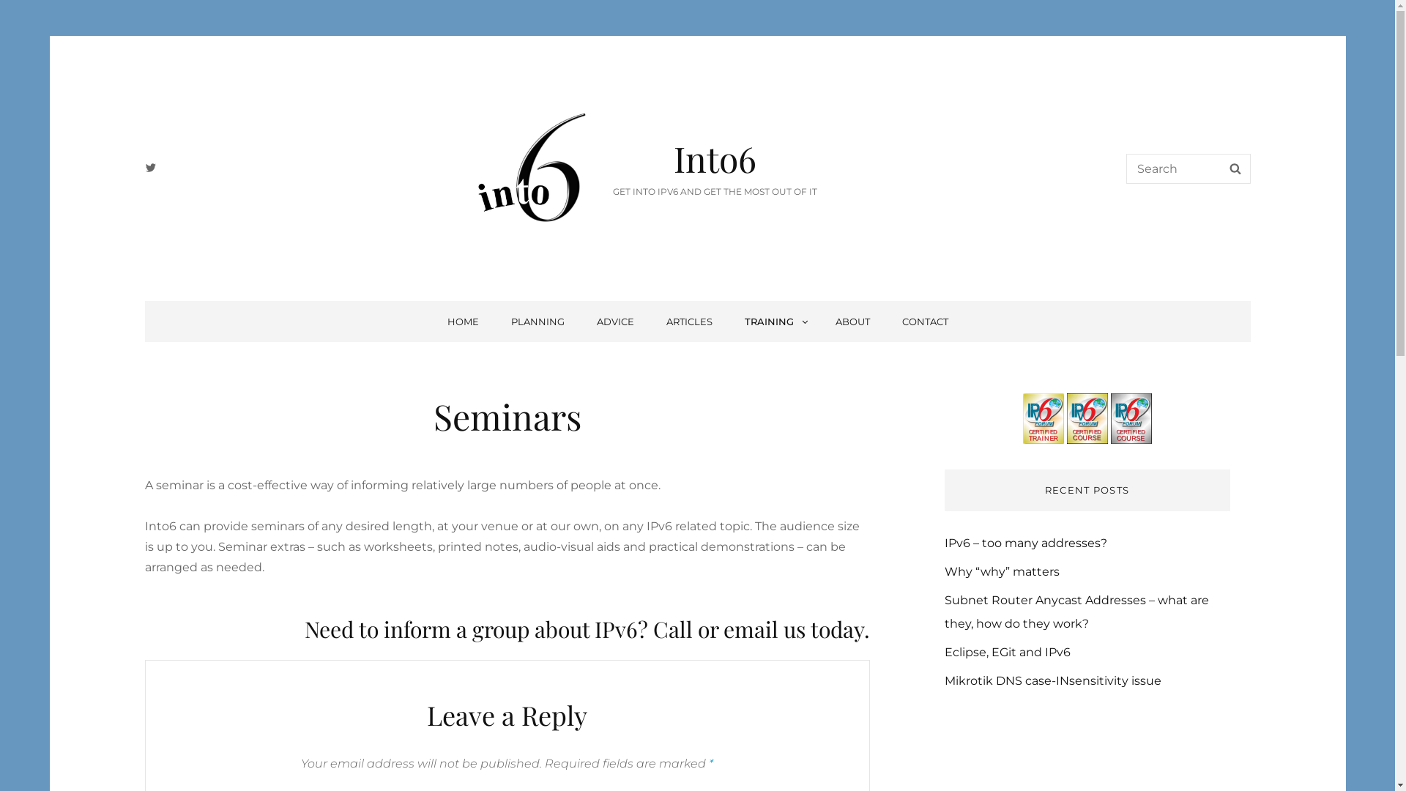  Describe the element at coordinates (759, 629) in the screenshot. I see `Call or email us today` at that location.